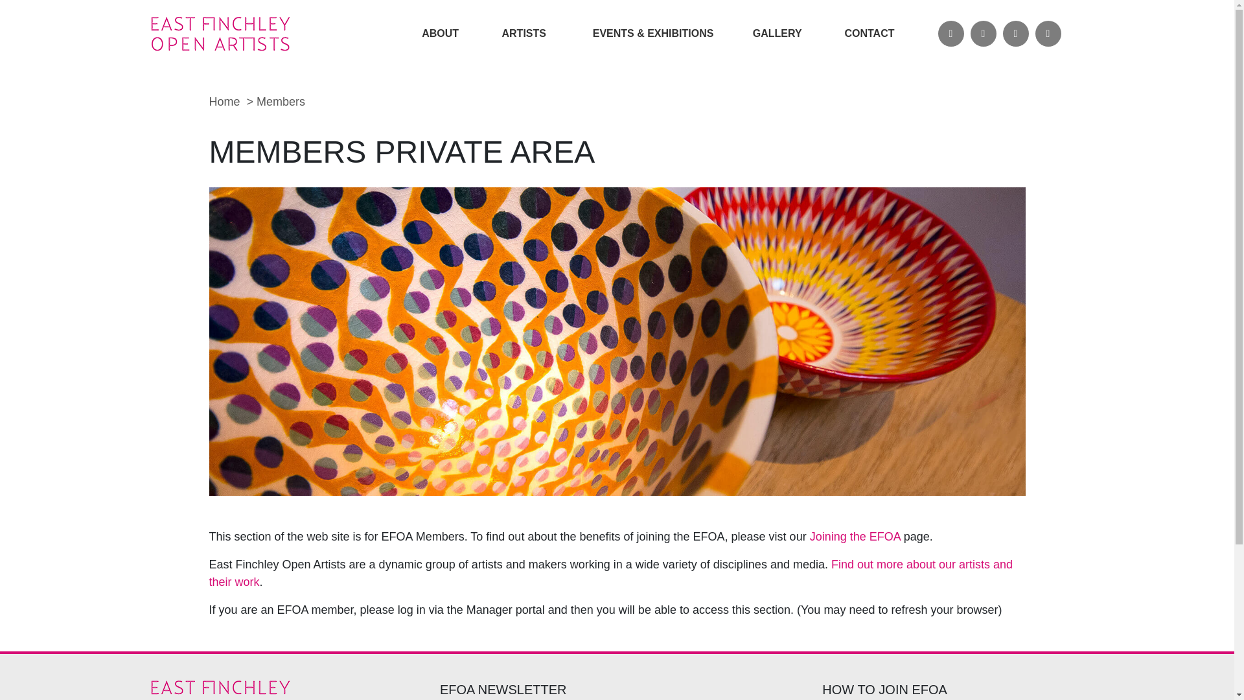 This screenshot has height=700, width=1244. Describe the element at coordinates (775, 34) in the screenshot. I see `Gallery` at that location.